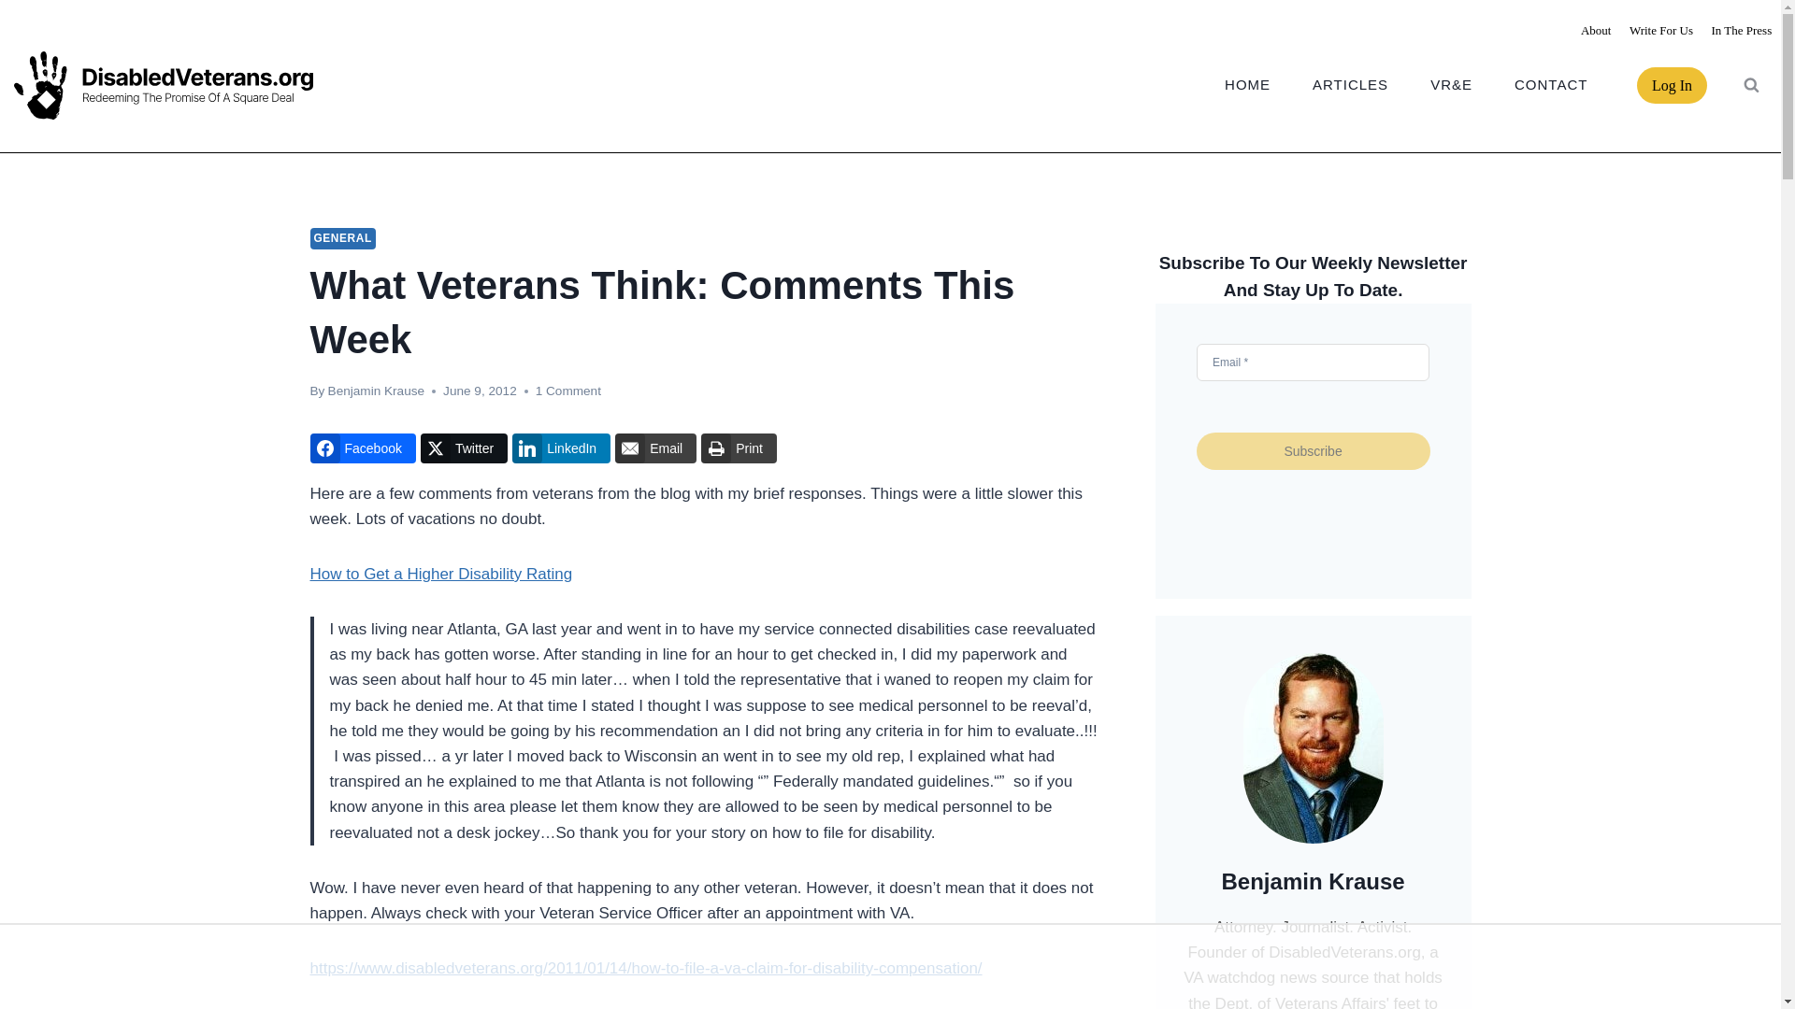 The height and width of the screenshot is (1009, 1795). Describe the element at coordinates (464, 448) in the screenshot. I see `Share on Twitter` at that location.